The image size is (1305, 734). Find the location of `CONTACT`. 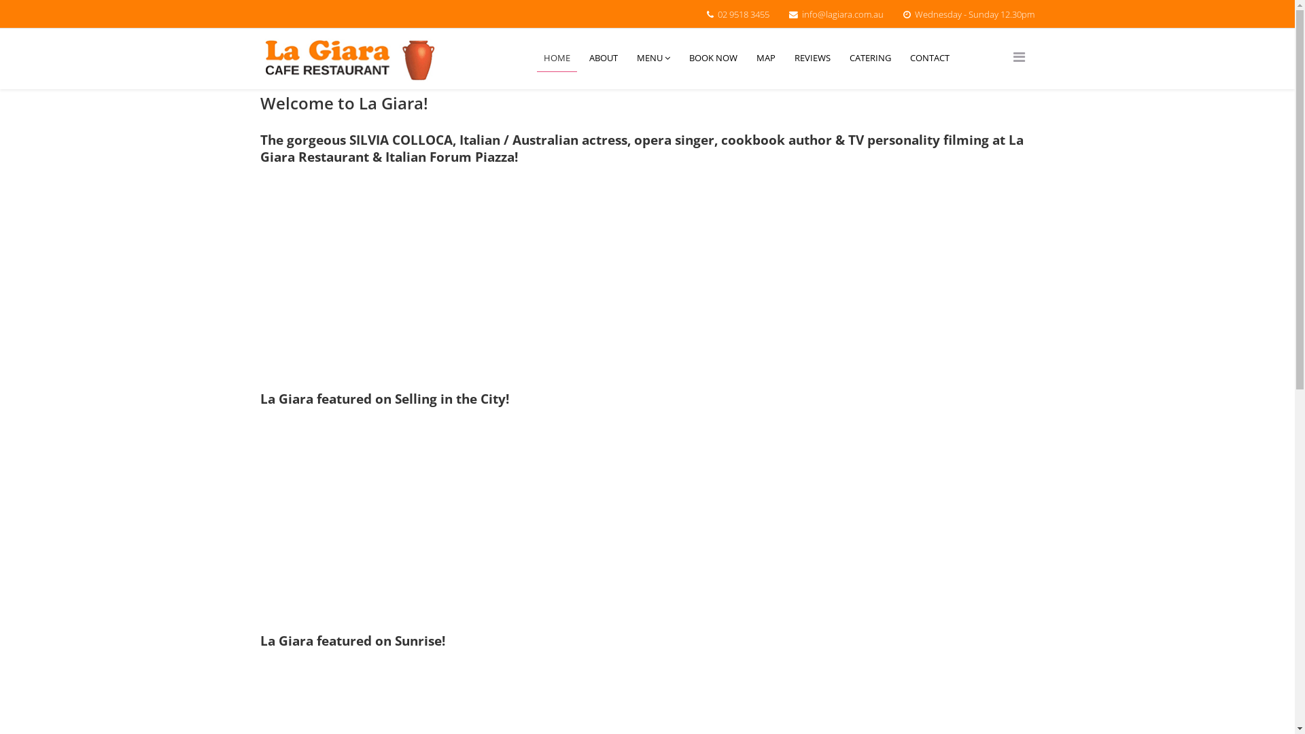

CONTACT is located at coordinates (930, 58).